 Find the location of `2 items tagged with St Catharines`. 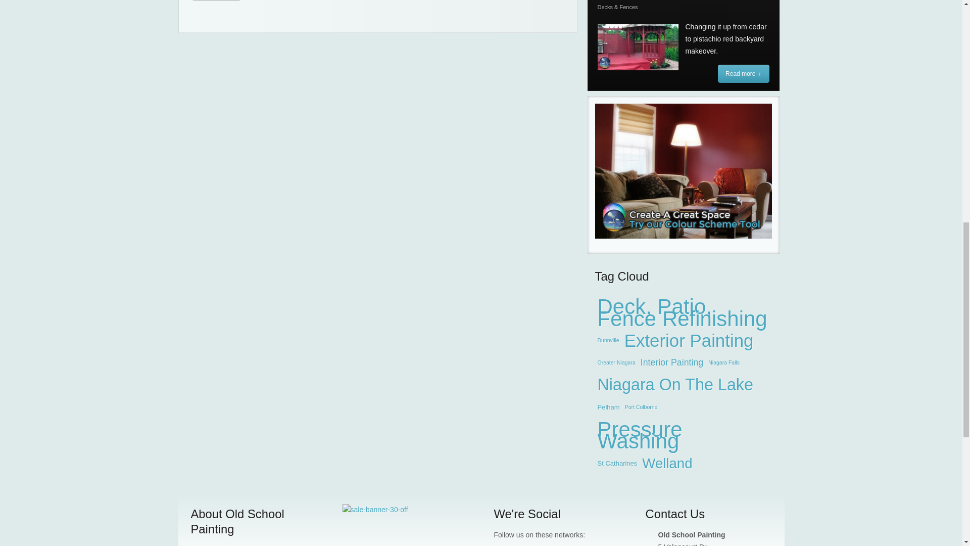

2 items tagged with St Catharines is located at coordinates (617, 463).